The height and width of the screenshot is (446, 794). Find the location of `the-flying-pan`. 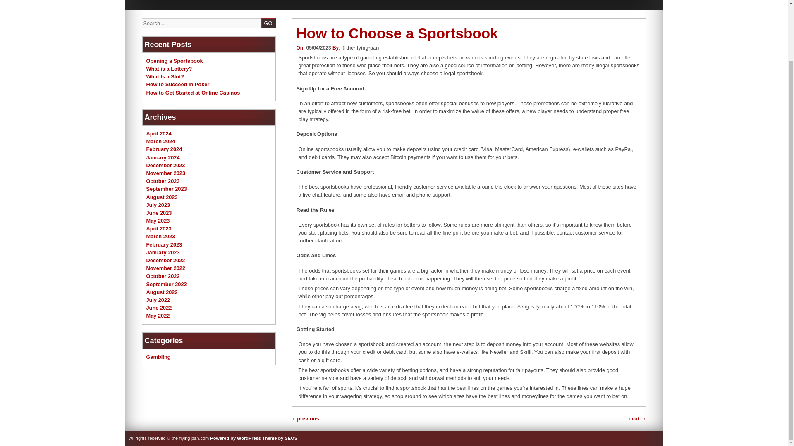

the-flying-pan is located at coordinates (362, 48).